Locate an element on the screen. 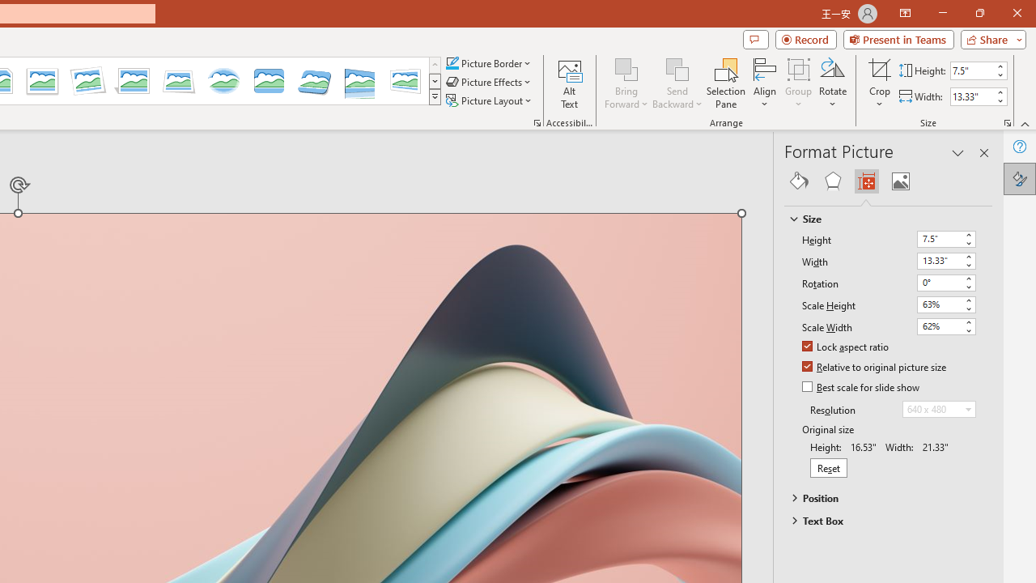  Share is located at coordinates (990, 39).